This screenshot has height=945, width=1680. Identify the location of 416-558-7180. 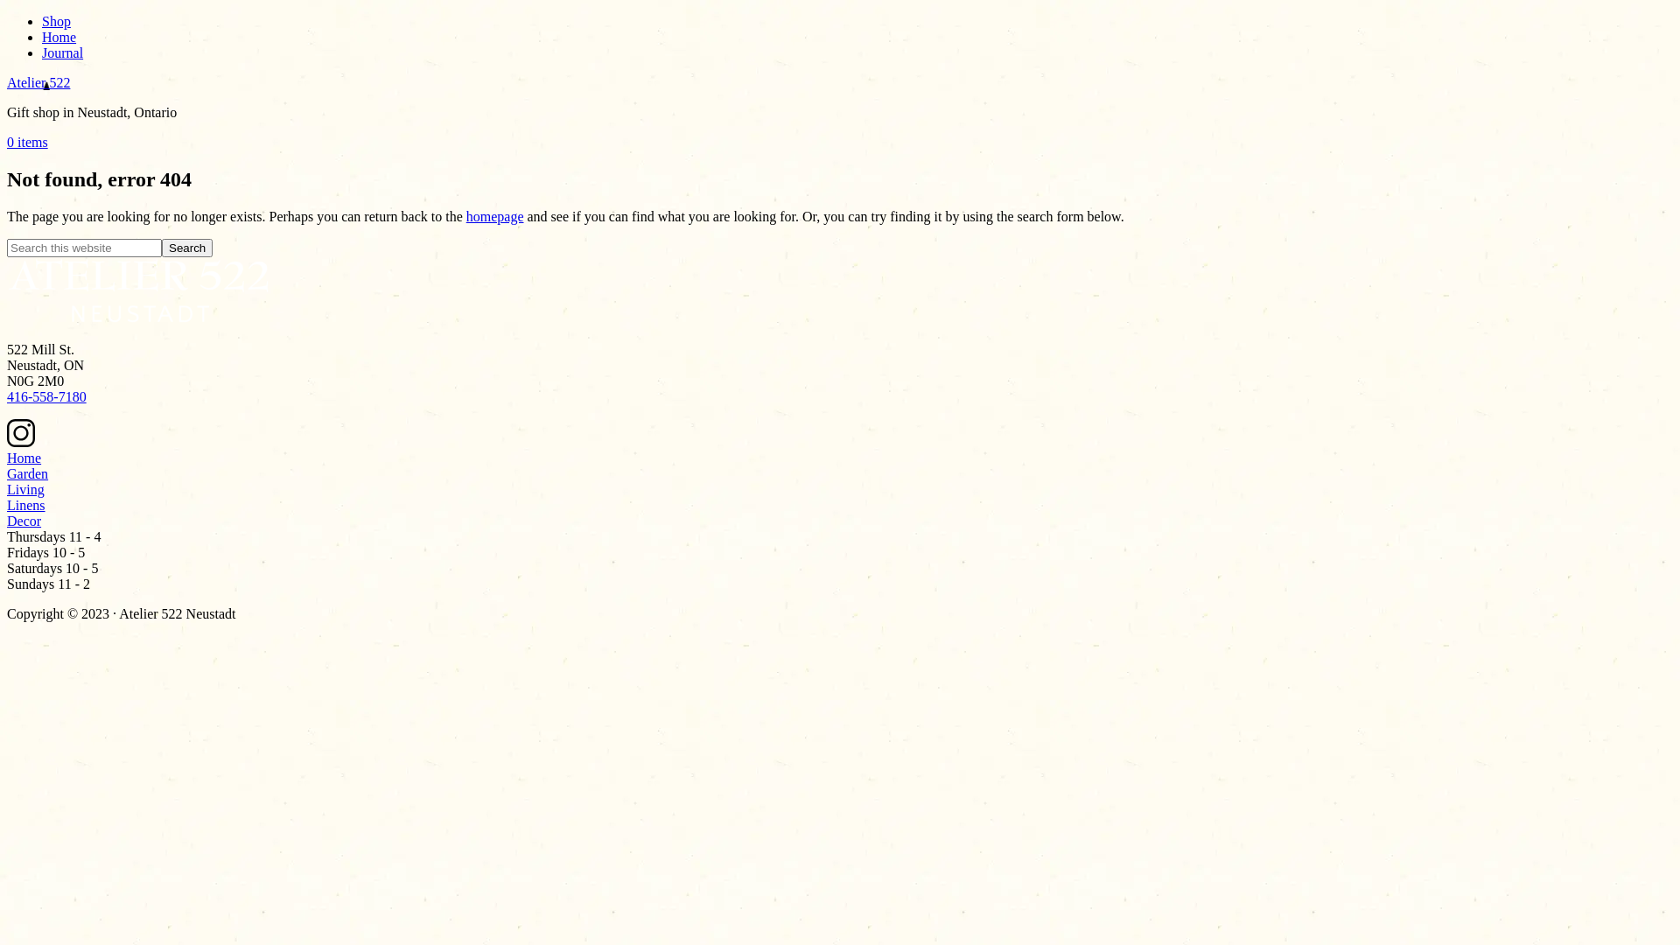
(47, 397).